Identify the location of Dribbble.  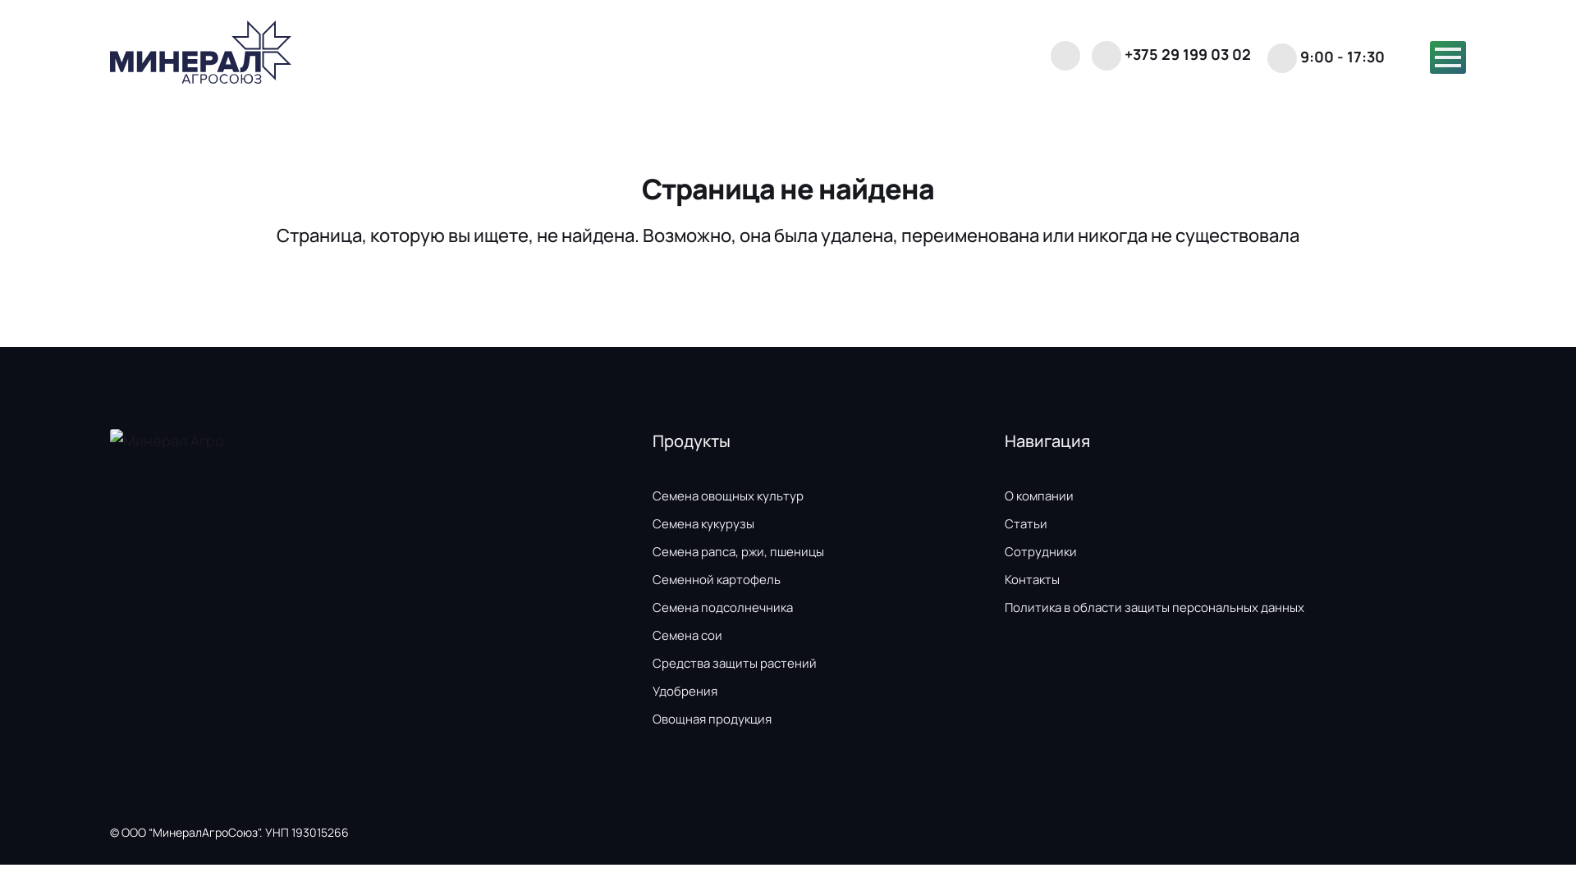
(1453, 838).